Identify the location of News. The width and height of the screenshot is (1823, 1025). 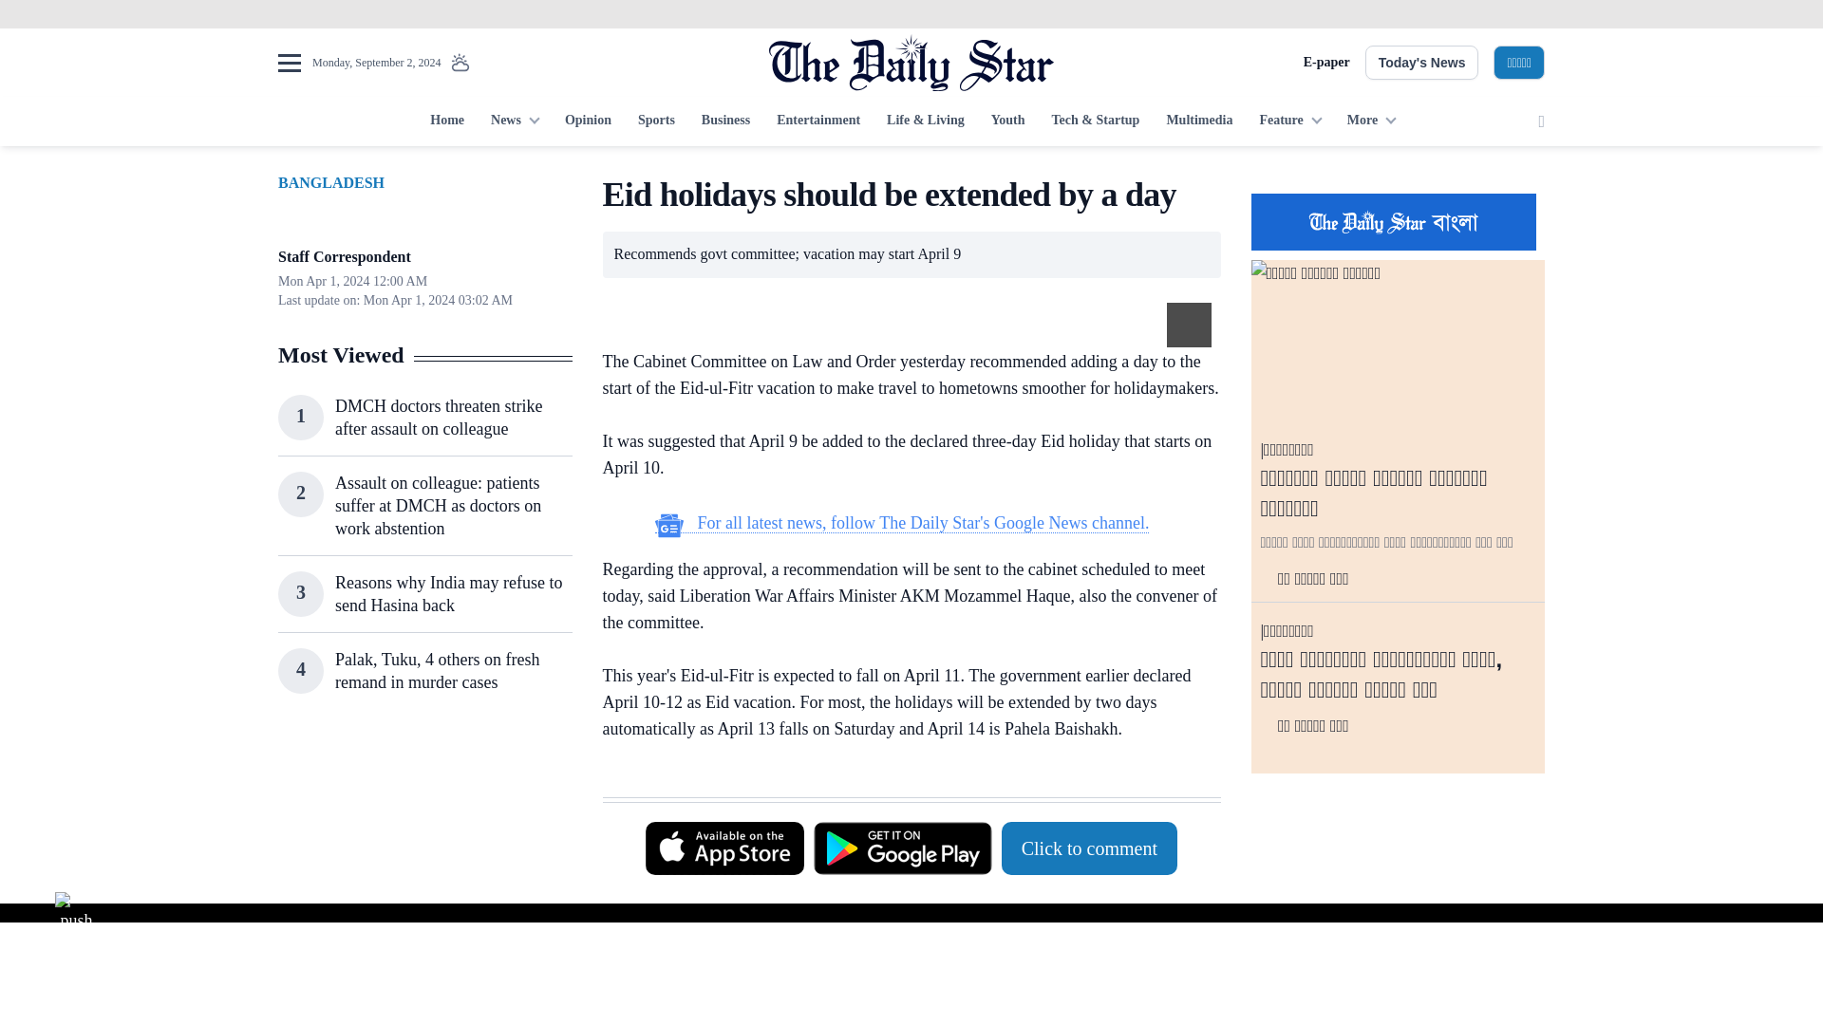
(515, 121).